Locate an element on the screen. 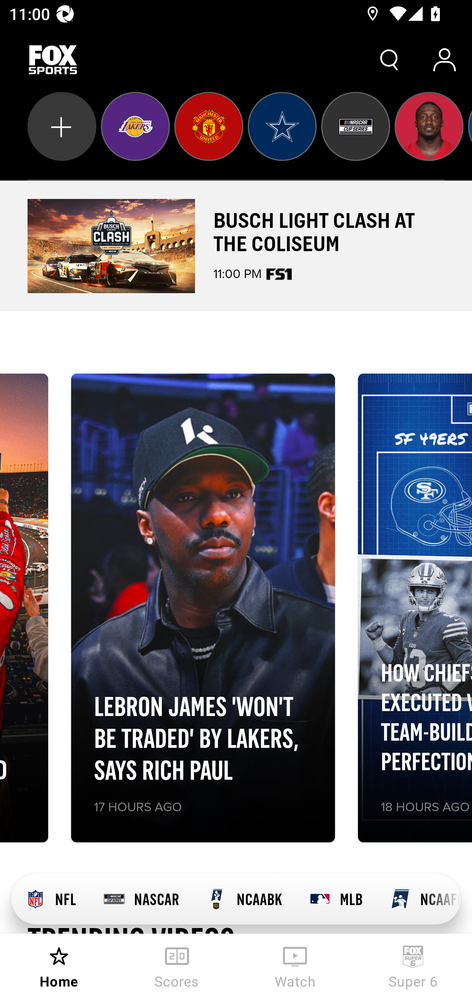 The width and height of the screenshot is (472, 998). NASCAR is located at coordinates (141, 899).